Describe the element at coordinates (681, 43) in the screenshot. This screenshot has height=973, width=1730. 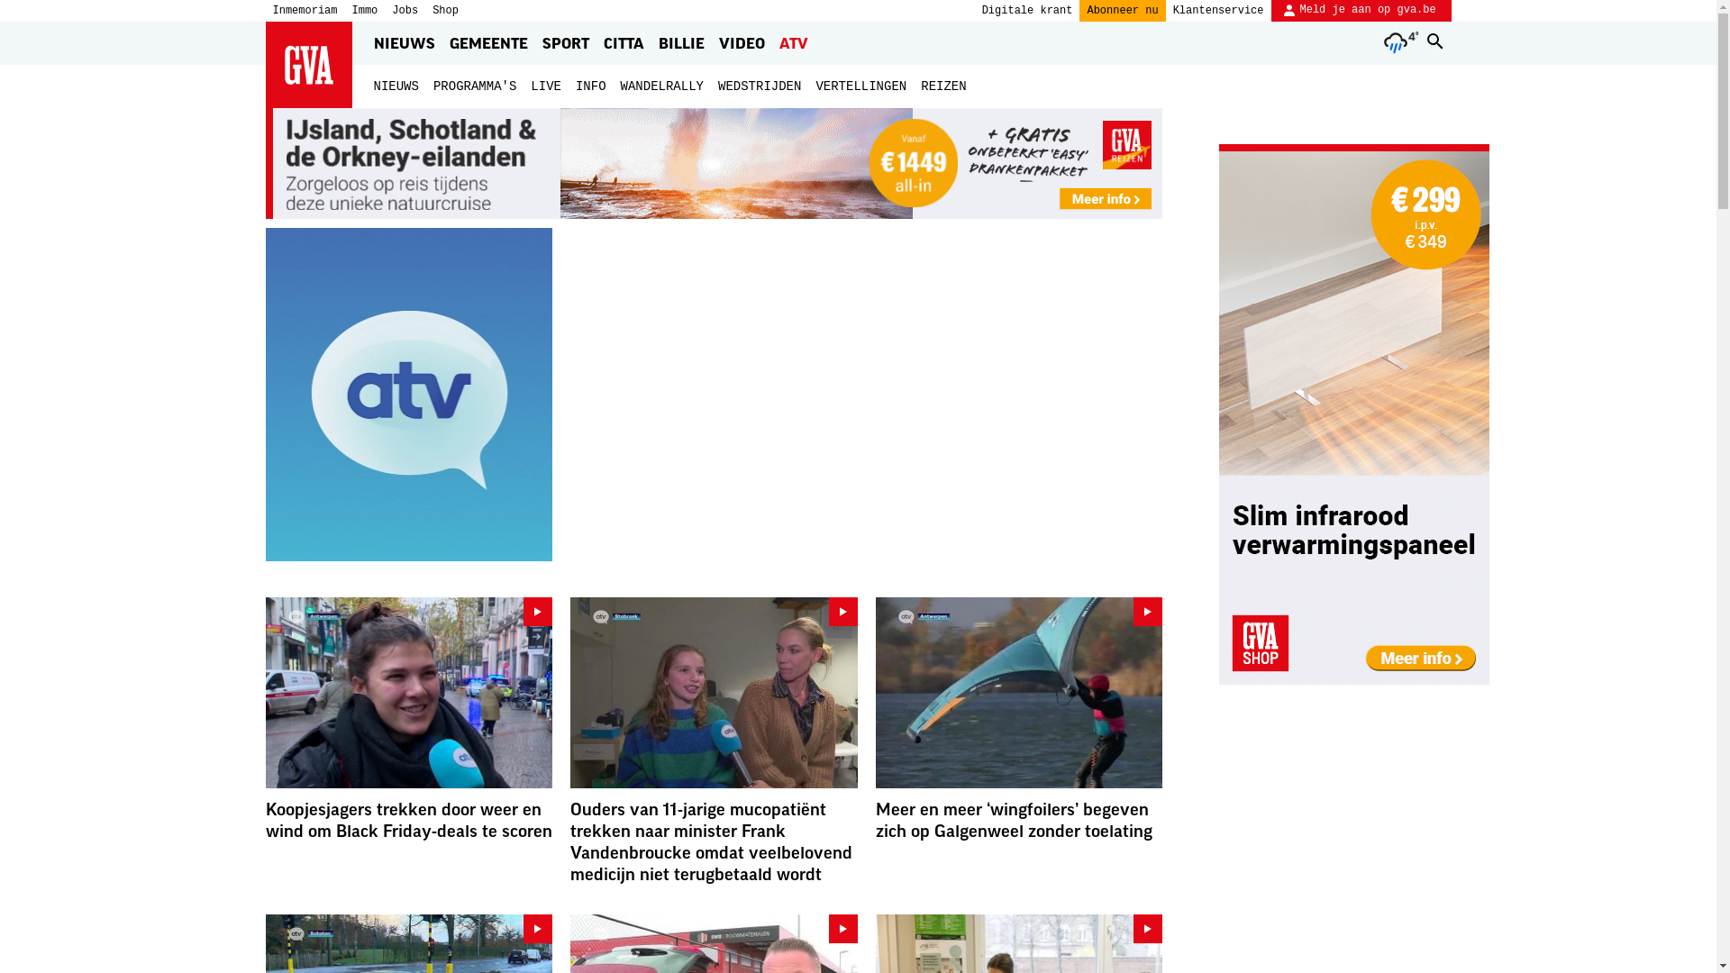
I see `BILLIE` at that location.